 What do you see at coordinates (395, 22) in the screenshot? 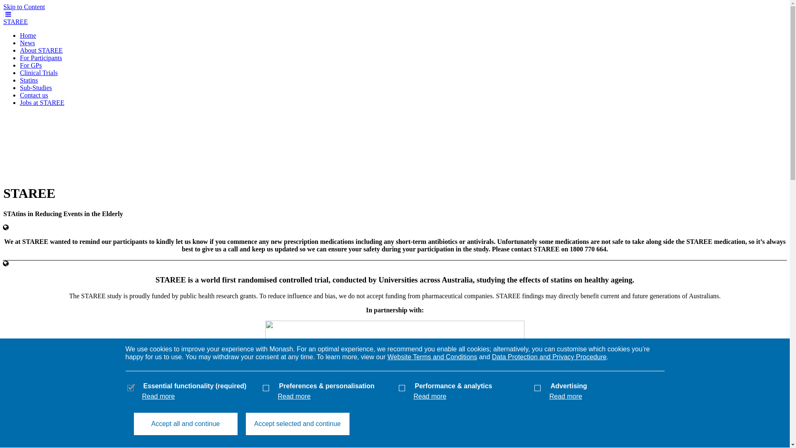
I see `Monash University` at bounding box center [395, 22].